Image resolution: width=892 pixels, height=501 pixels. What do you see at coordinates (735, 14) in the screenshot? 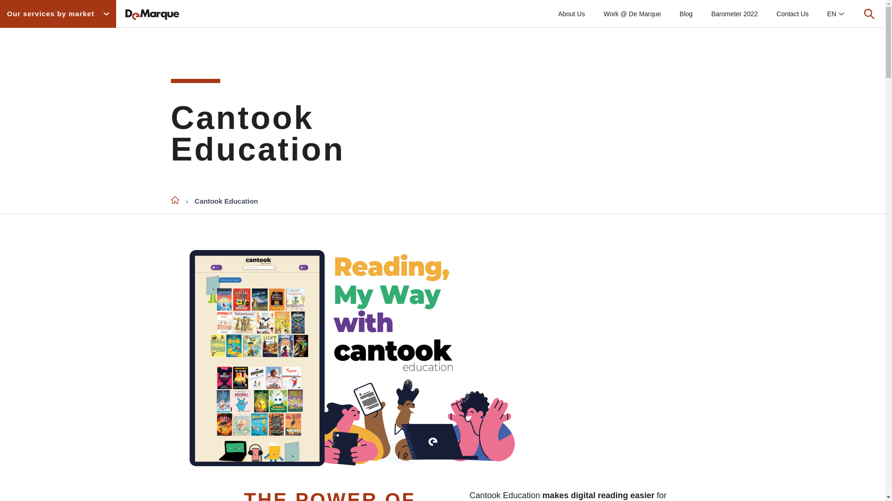
I see `Barometer 2022` at bounding box center [735, 14].